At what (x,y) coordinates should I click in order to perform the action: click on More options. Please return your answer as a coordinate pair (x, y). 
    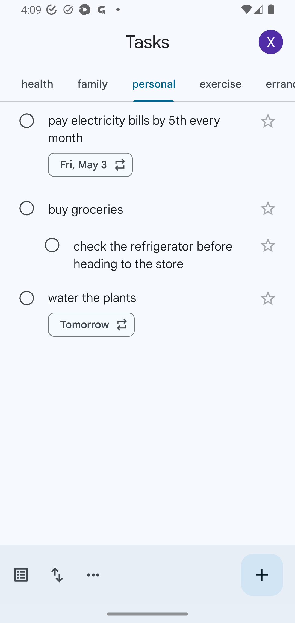
    Looking at the image, I should click on (93, 575).